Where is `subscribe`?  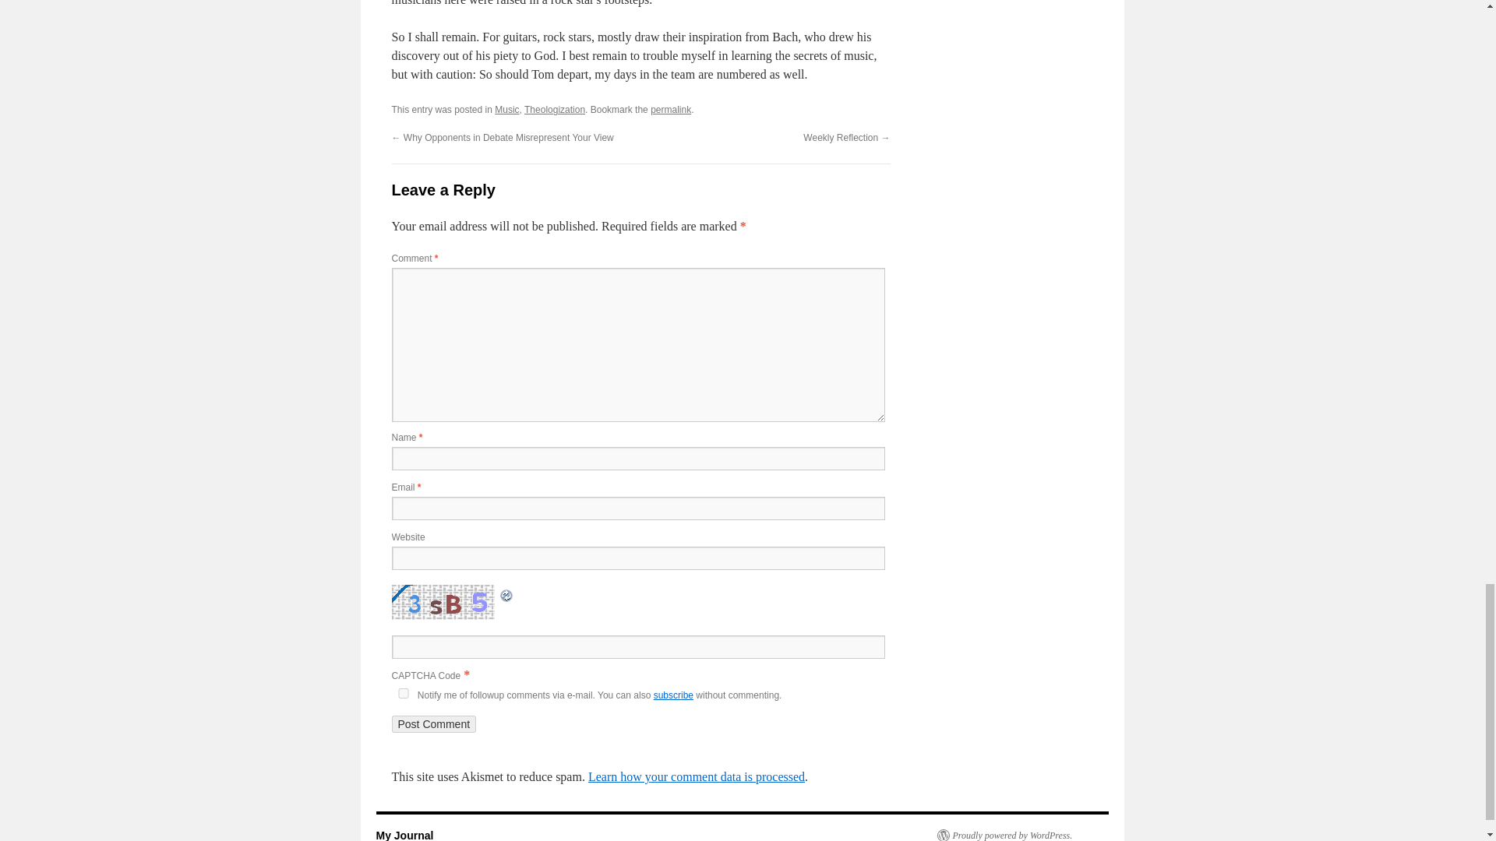
subscribe is located at coordinates (673, 695).